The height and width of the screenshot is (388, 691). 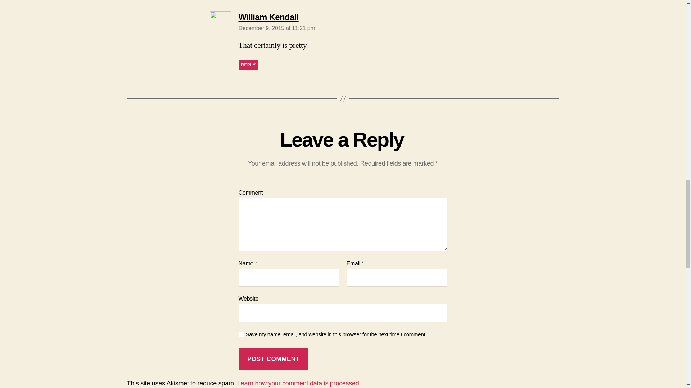 What do you see at coordinates (268, 17) in the screenshot?
I see `REPLY` at bounding box center [268, 17].